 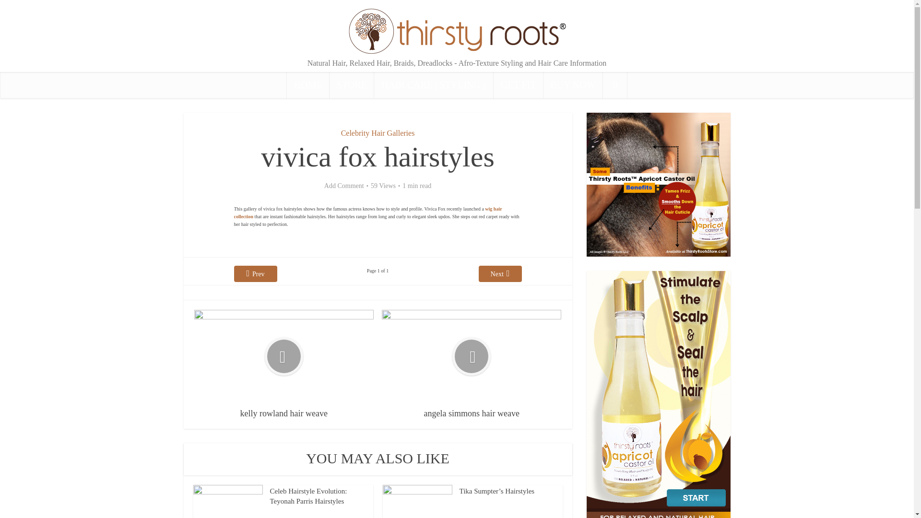 I want to click on wig hair collection, so click(x=367, y=212).